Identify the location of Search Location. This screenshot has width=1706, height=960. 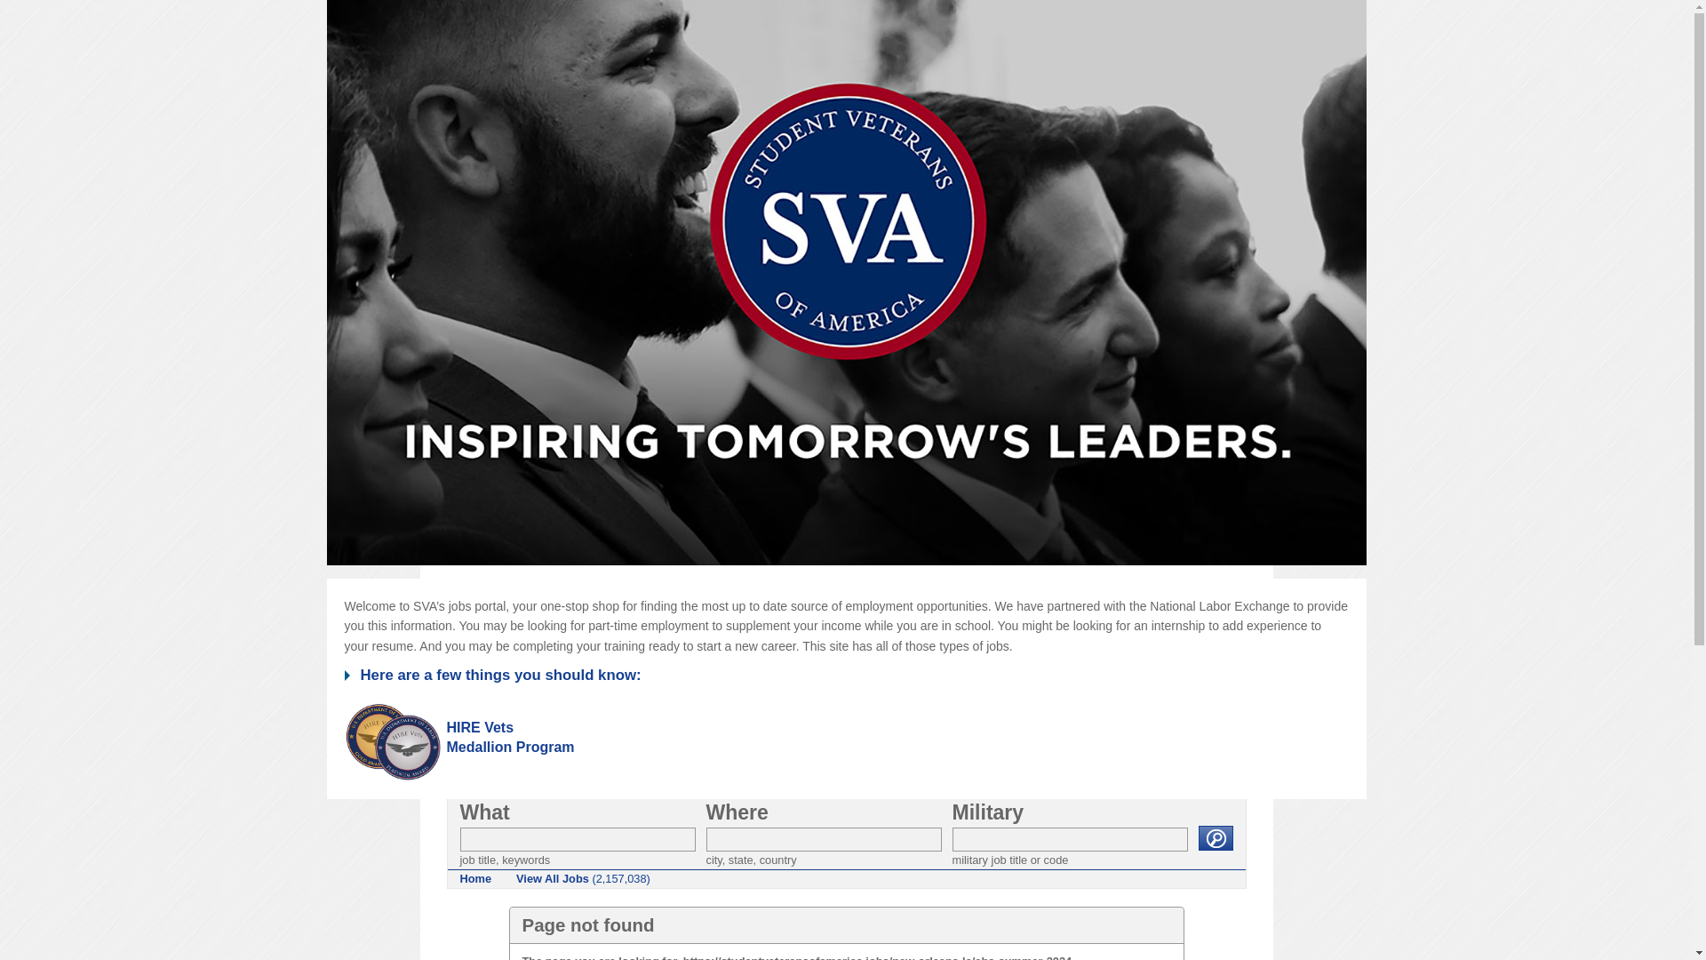
(1214, 837).